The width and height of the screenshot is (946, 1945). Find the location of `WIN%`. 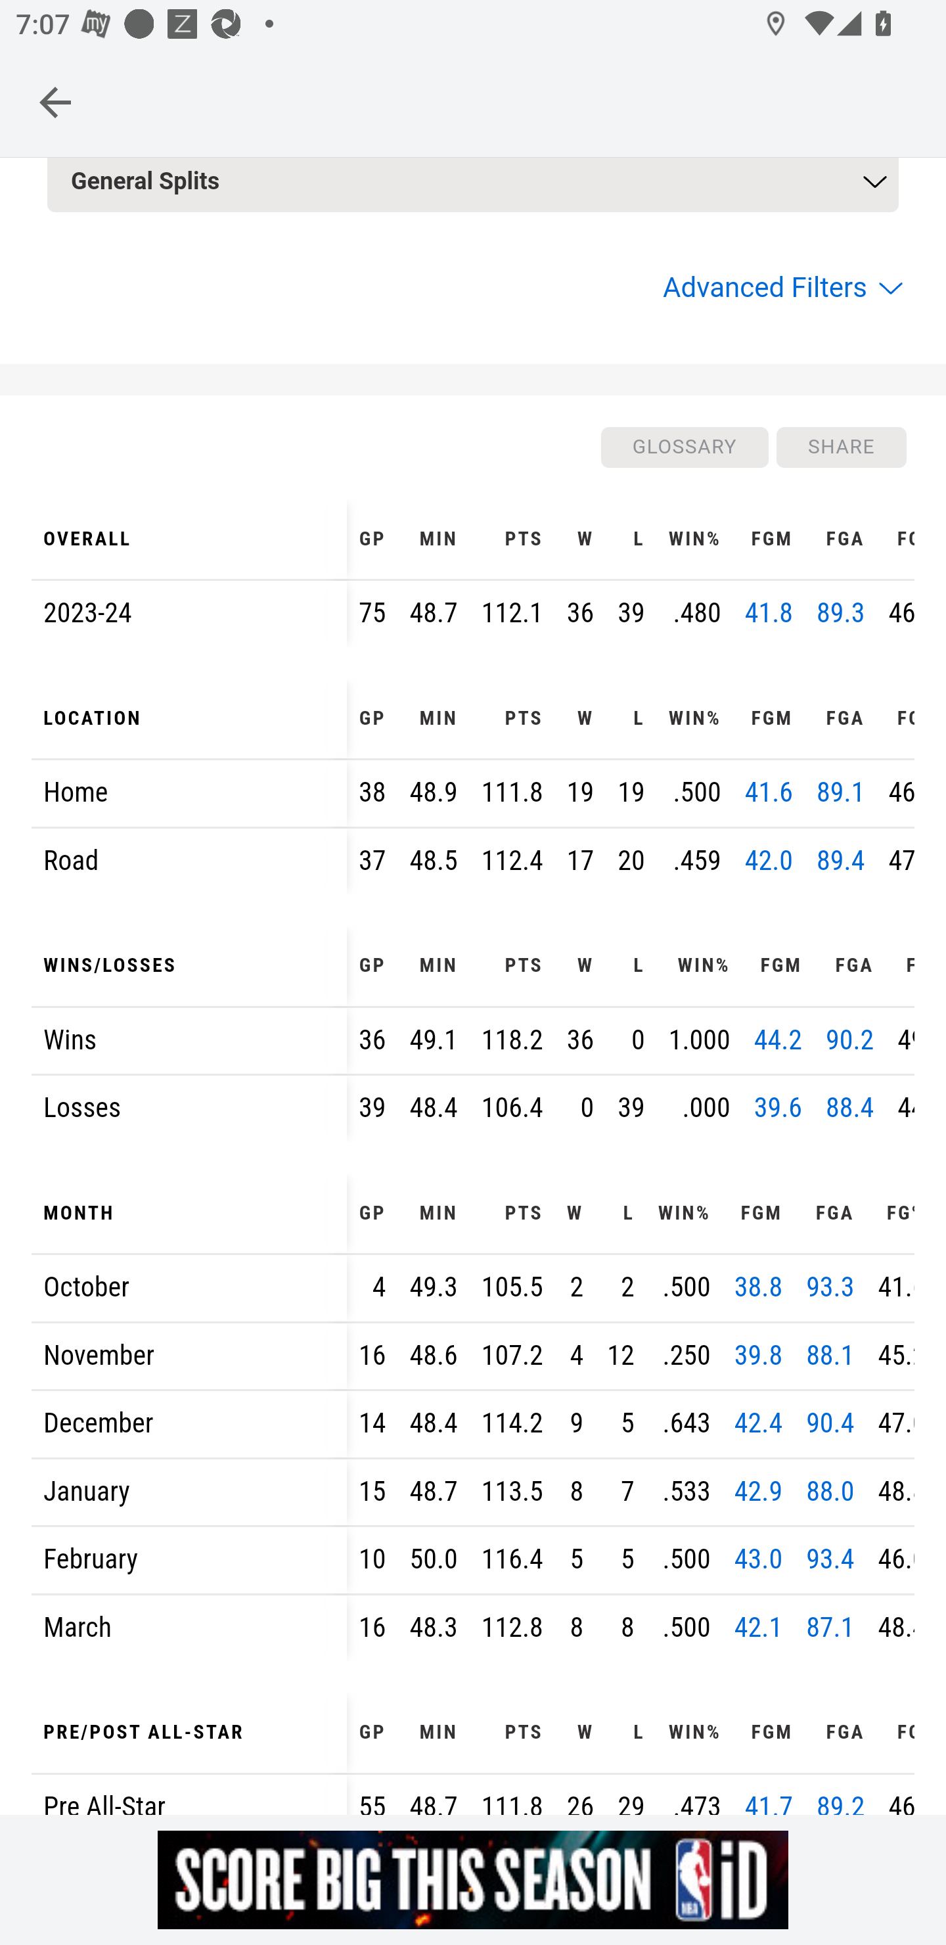

WIN% is located at coordinates (699, 966).